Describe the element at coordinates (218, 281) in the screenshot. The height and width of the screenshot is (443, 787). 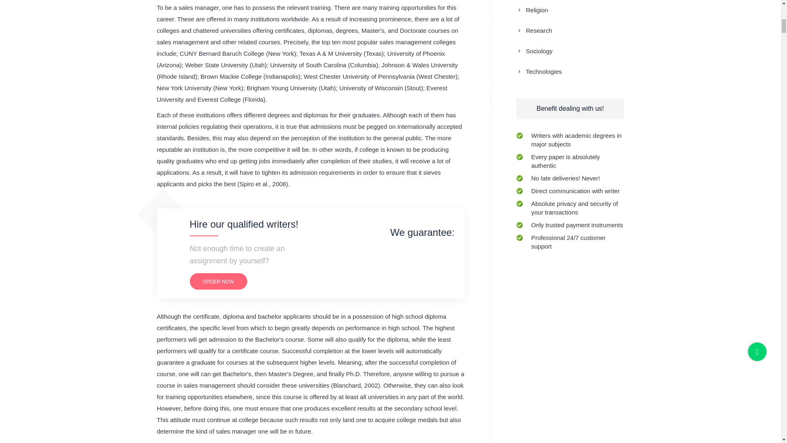
I see `ORDER NOW` at that location.